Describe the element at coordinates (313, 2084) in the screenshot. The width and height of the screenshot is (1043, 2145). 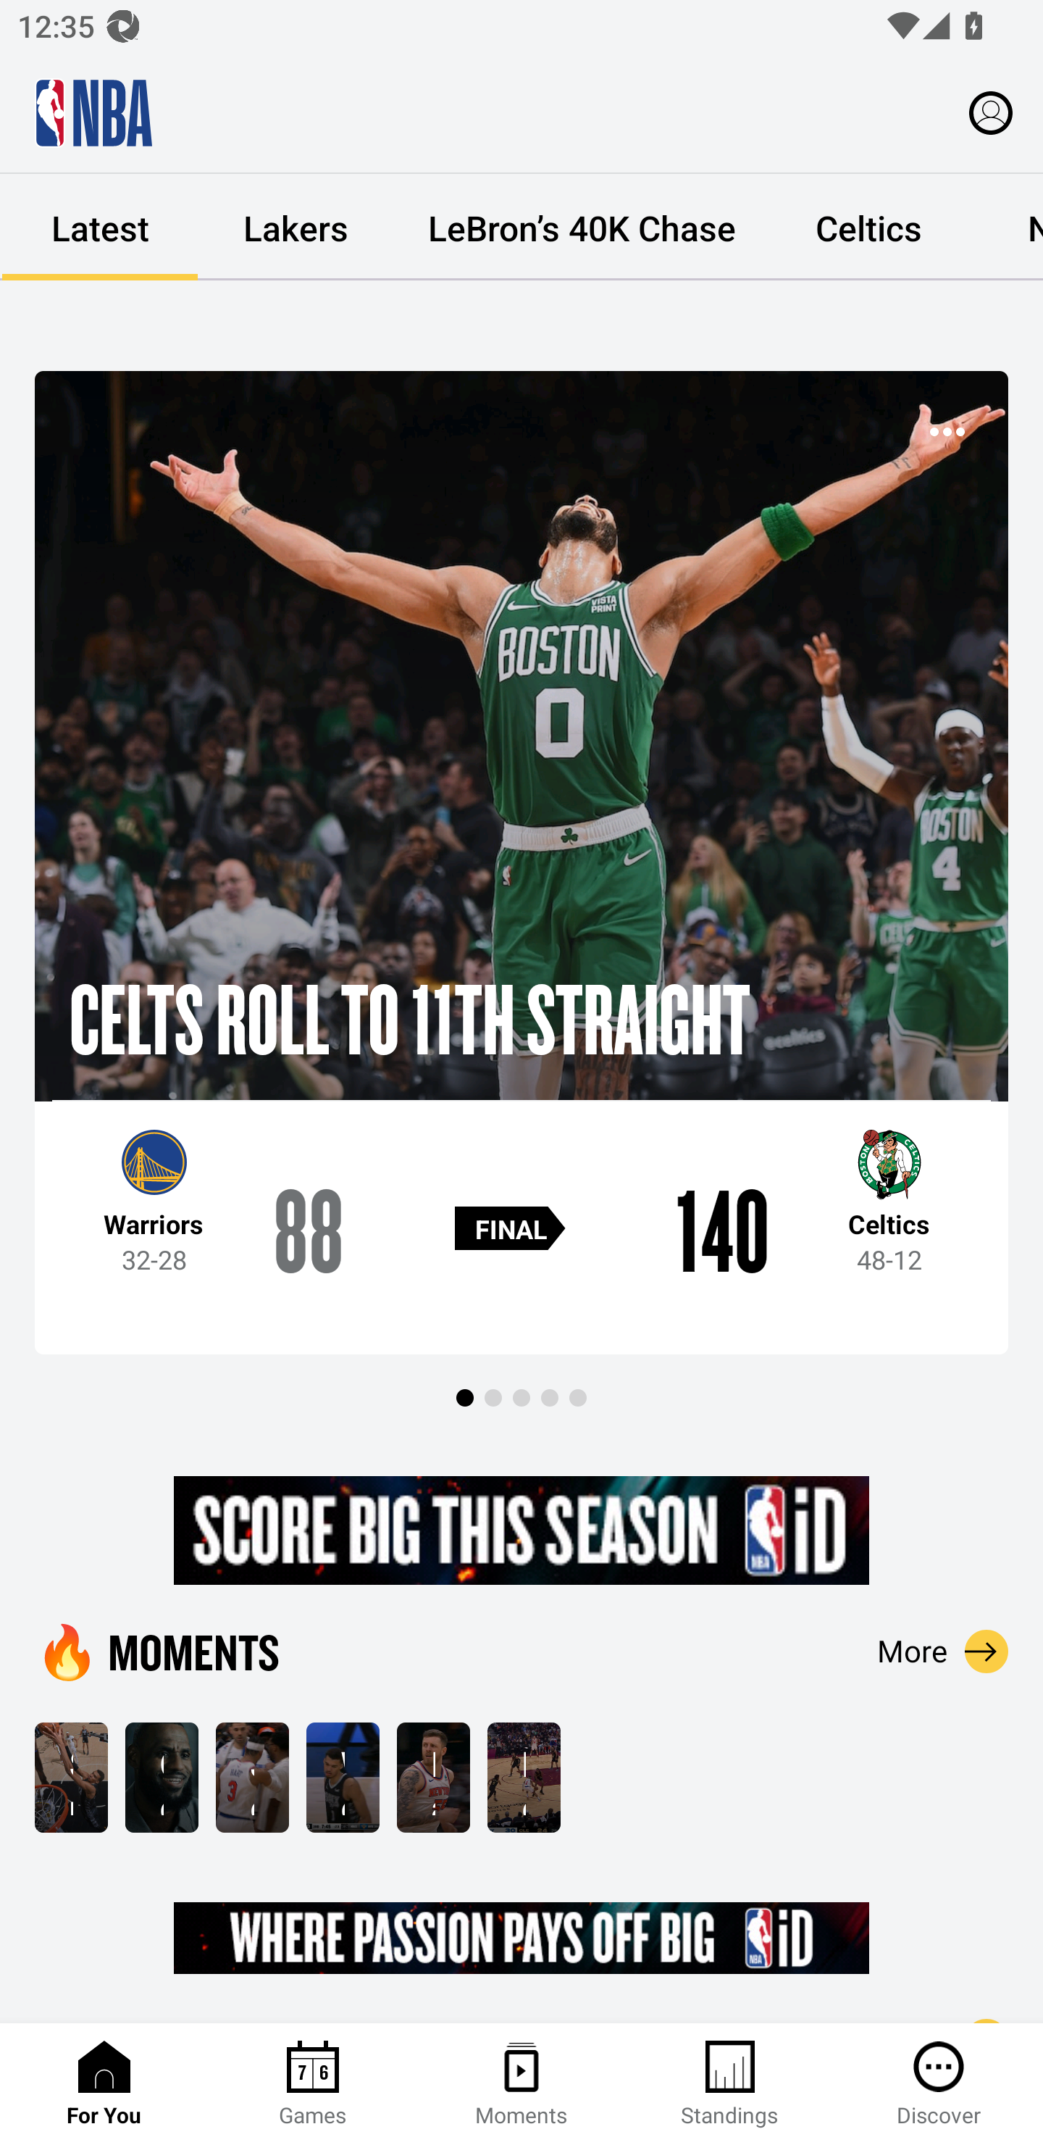
I see `Games` at that location.